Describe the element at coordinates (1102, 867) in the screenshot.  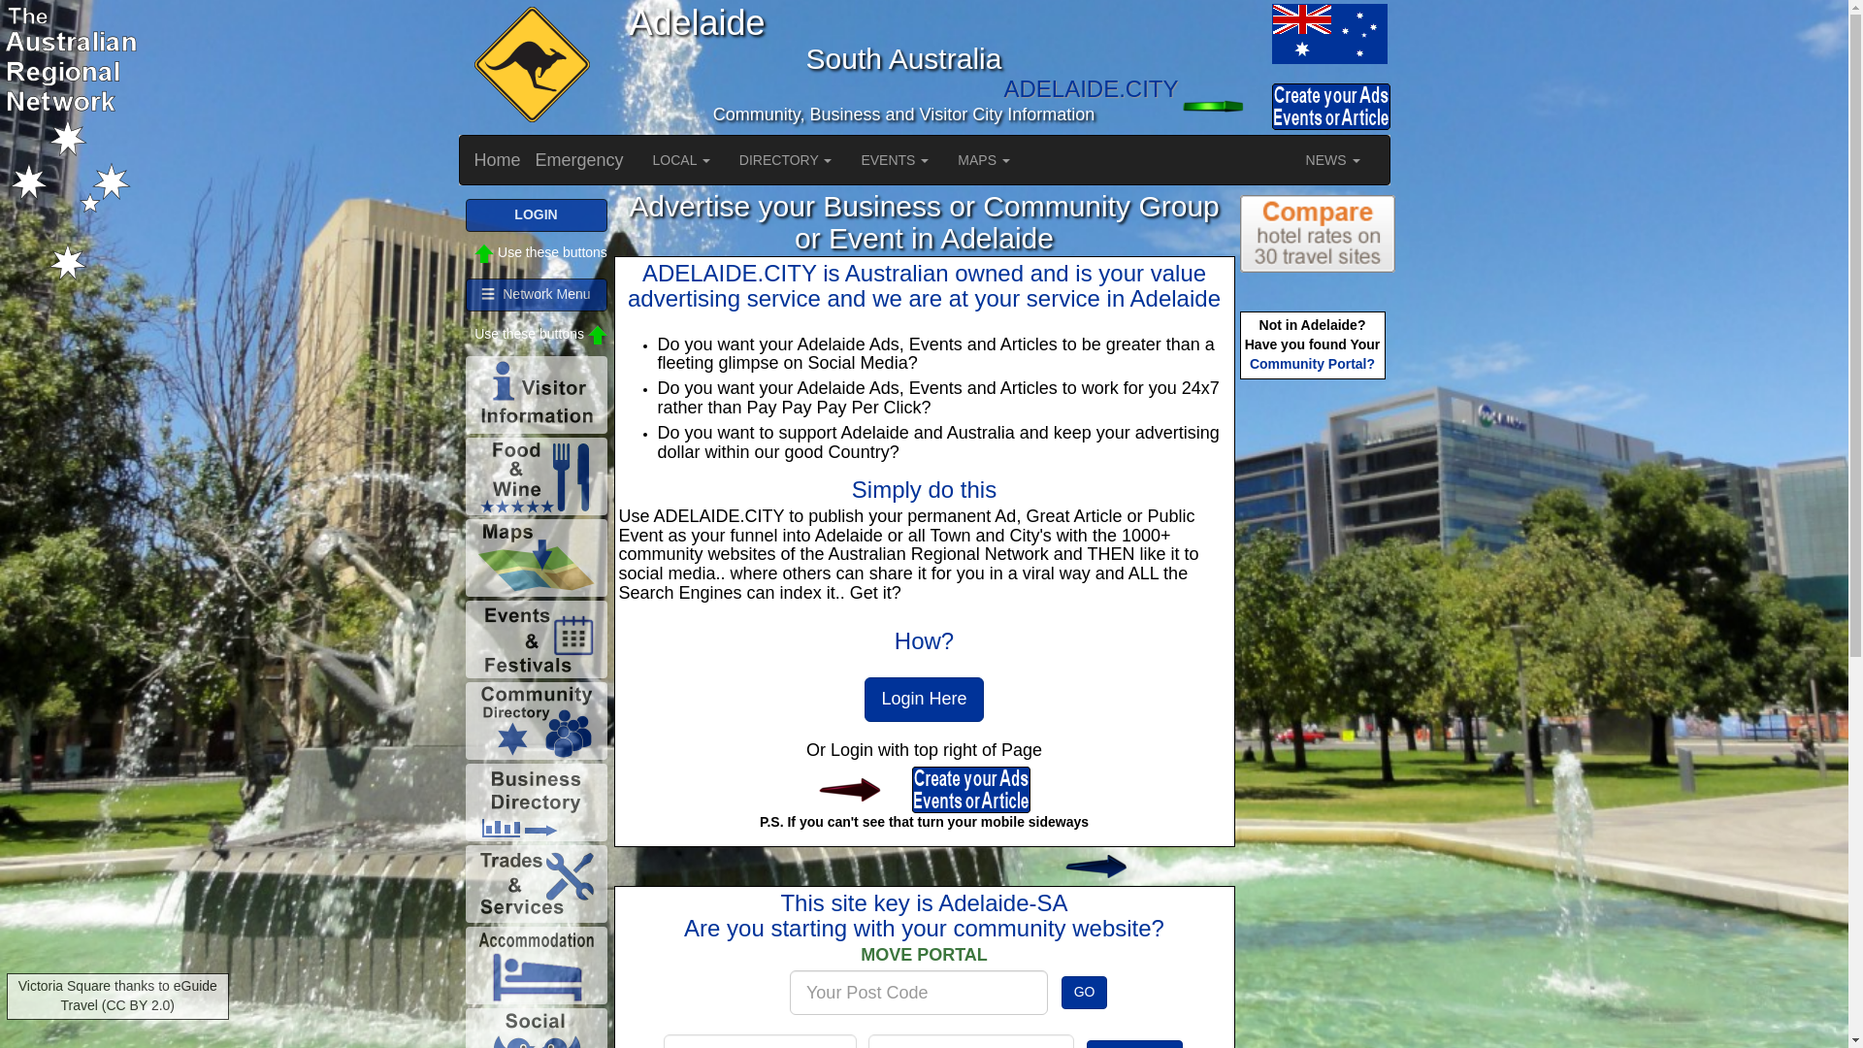
I see `Please like our Page` at that location.